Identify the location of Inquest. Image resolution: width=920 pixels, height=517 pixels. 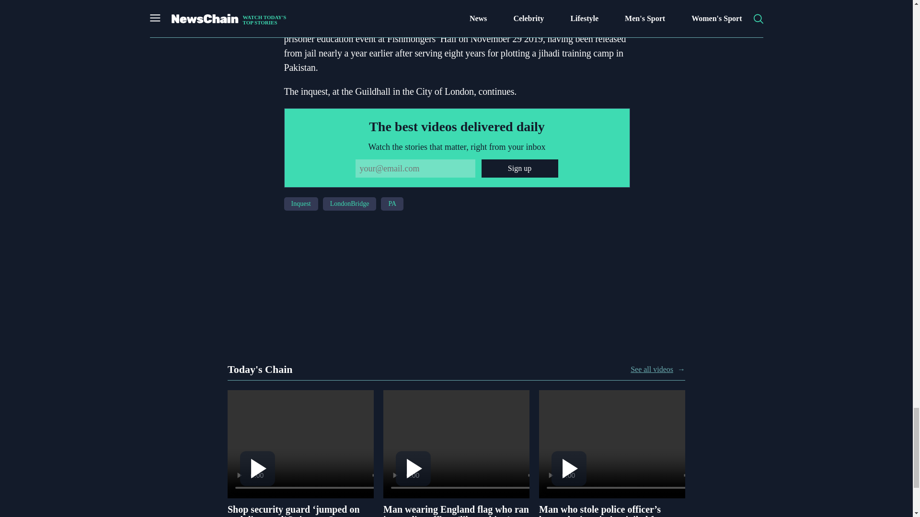
(300, 203).